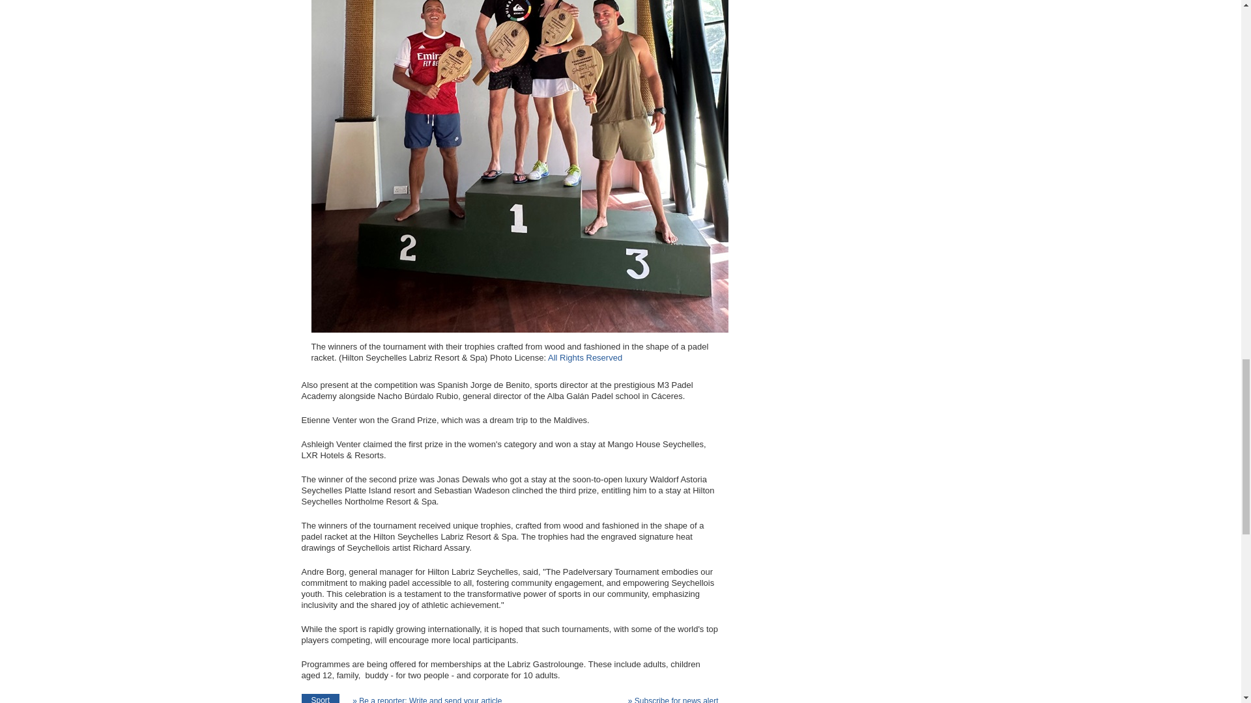  I want to click on All Rights Reserved, so click(584, 358).